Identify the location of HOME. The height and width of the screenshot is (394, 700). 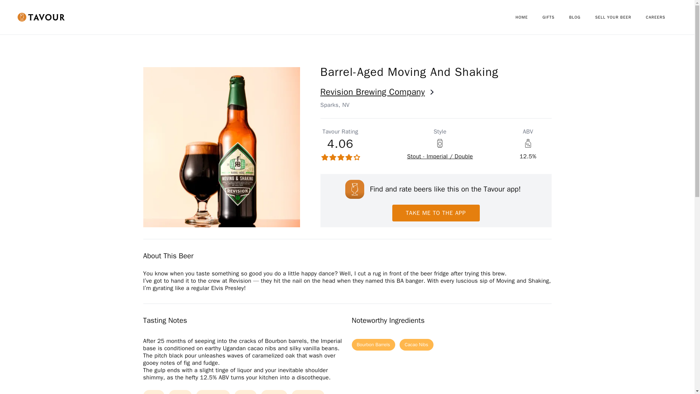
(529, 17).